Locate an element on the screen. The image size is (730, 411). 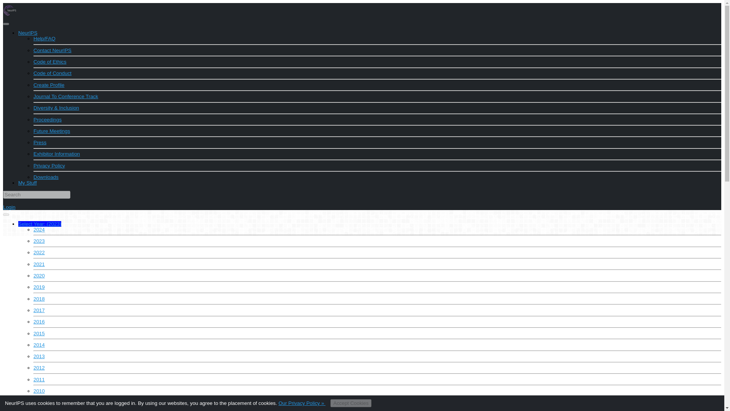
2014 is located at coordinates (39, 345).